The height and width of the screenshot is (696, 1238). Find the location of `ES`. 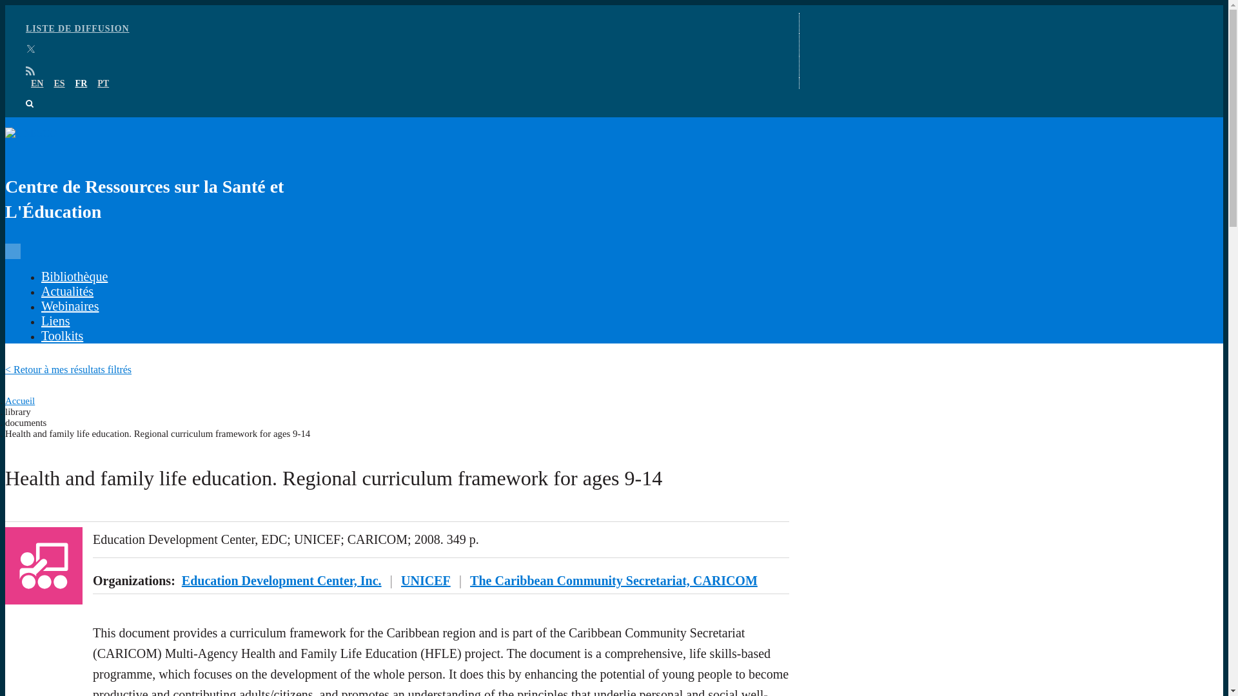

ES is located at coordinates (58, 84).